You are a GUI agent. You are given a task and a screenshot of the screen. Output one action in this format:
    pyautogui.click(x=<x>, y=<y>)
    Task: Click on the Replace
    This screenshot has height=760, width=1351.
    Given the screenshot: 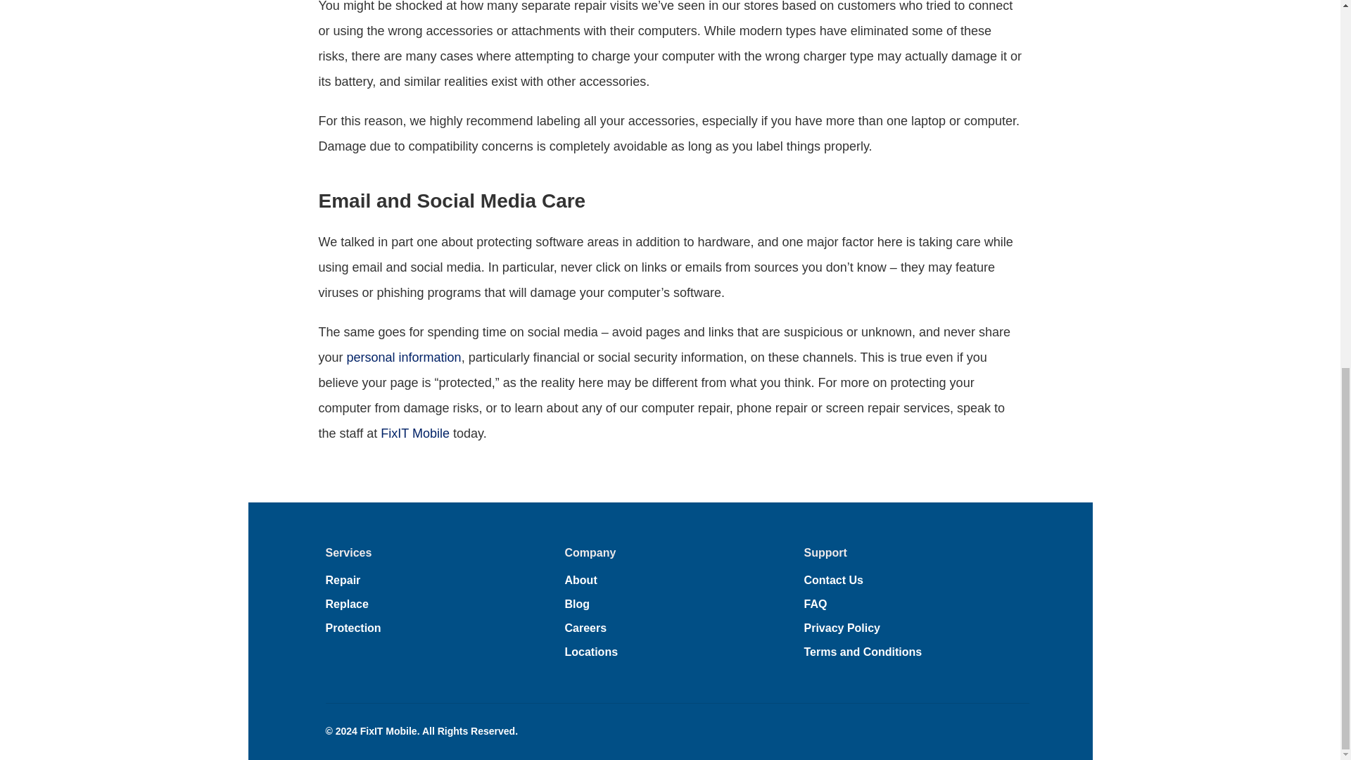 What is the action you would take?
    pyautogui.click(x=346, y=604)
    